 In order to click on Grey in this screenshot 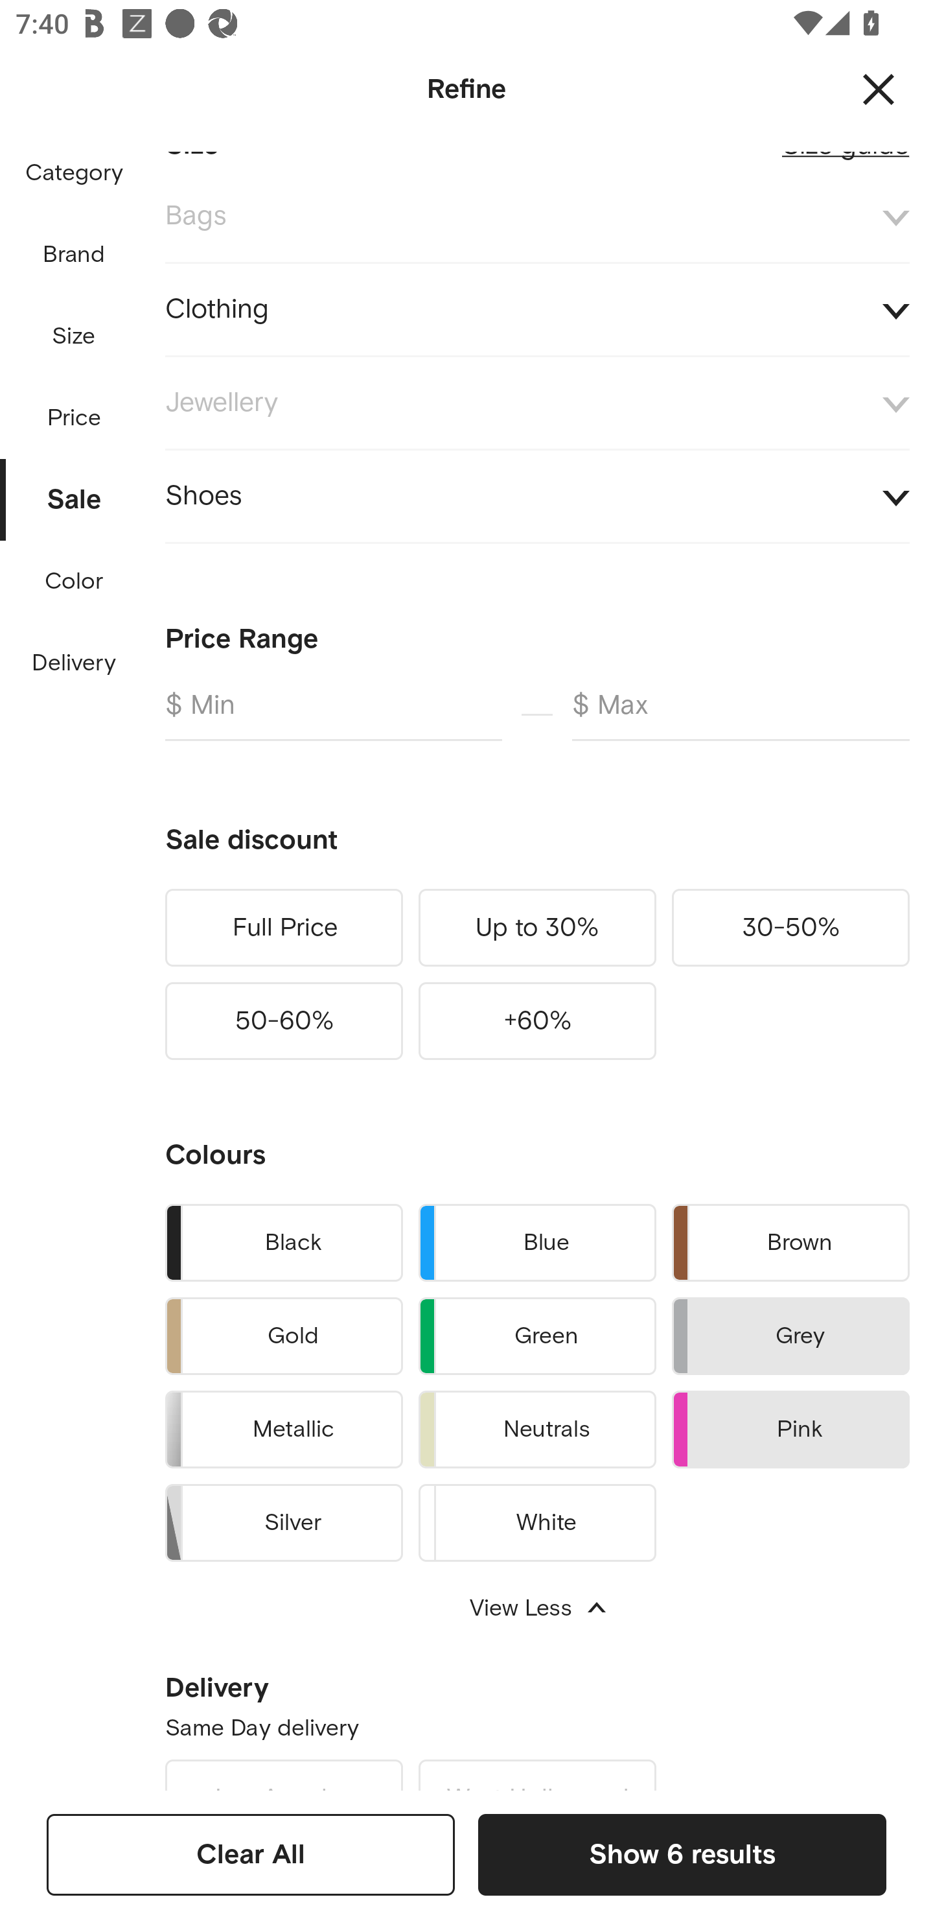, I will do `click(790, 1337)`.